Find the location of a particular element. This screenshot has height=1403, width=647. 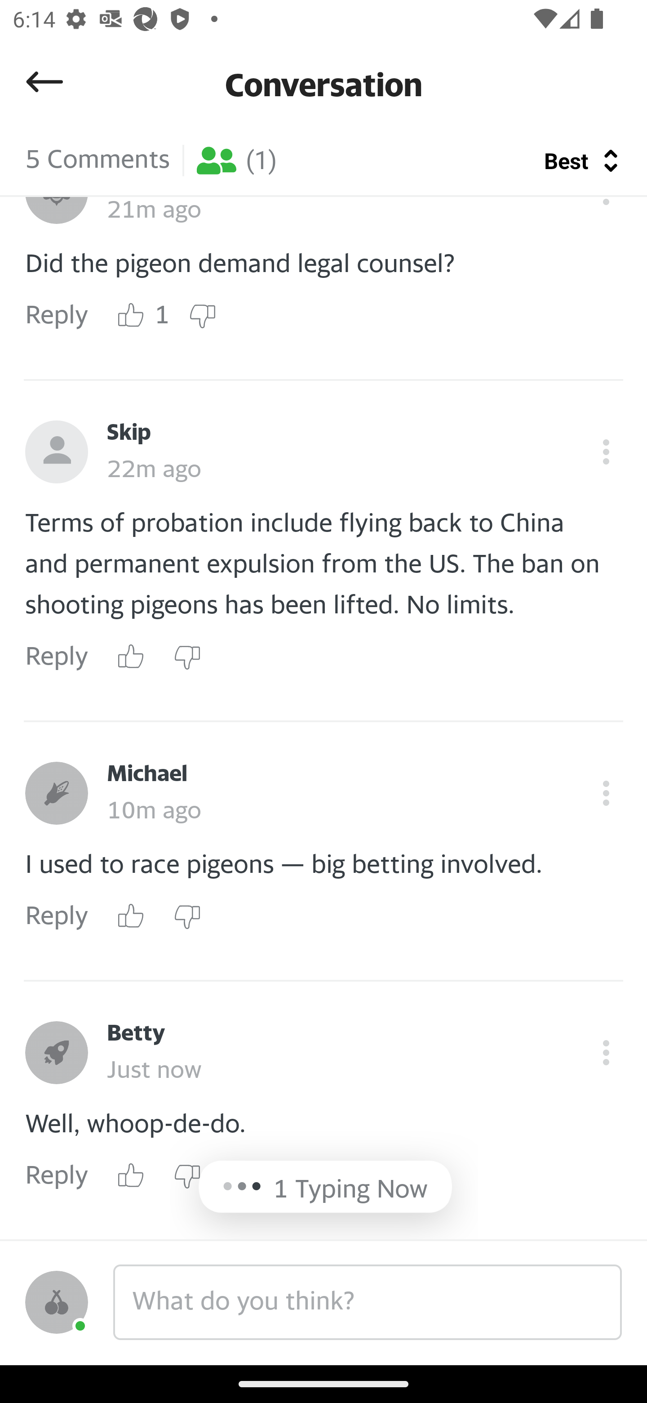

Reply is located at coordinates (57, 1176).